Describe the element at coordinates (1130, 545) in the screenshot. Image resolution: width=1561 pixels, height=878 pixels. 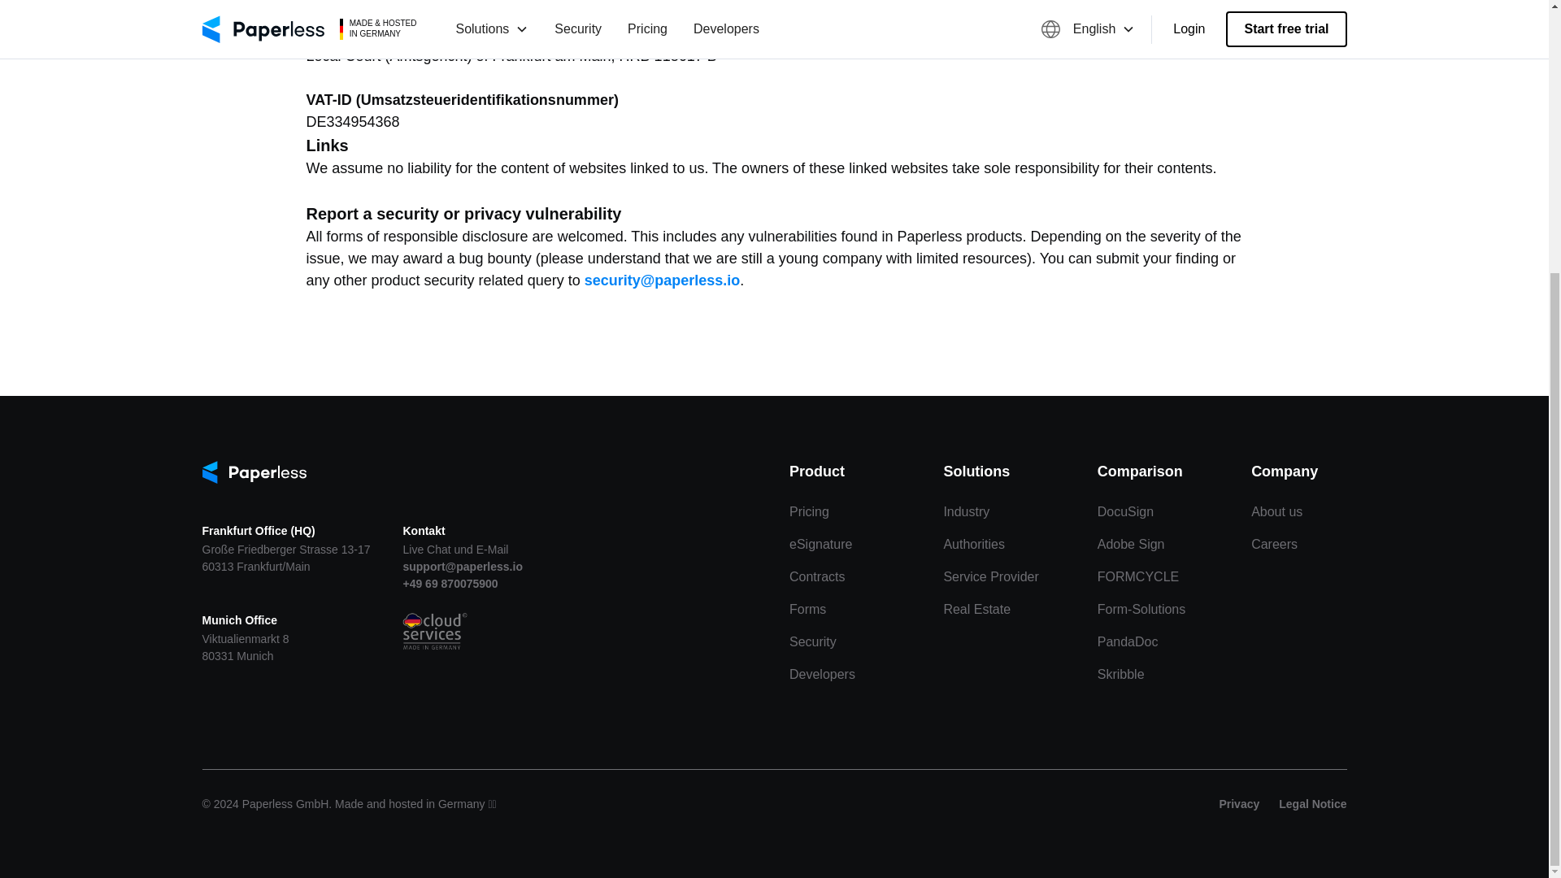
I see `Adobe Sign` at that location.